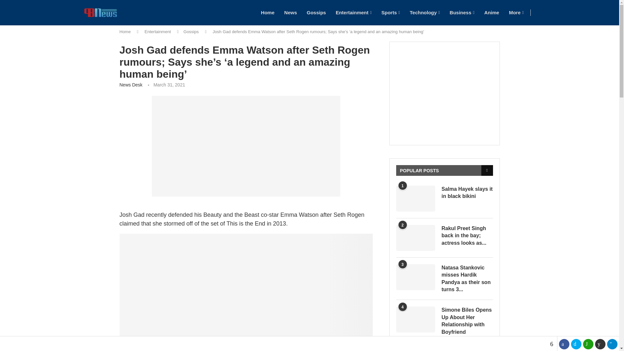  What do you see at coordinates (246, 146) in the screenshot?
I see `Josh Gad defends Emma Watson after Seth Rogen rumours; Says` at bounding box center [246, 146].